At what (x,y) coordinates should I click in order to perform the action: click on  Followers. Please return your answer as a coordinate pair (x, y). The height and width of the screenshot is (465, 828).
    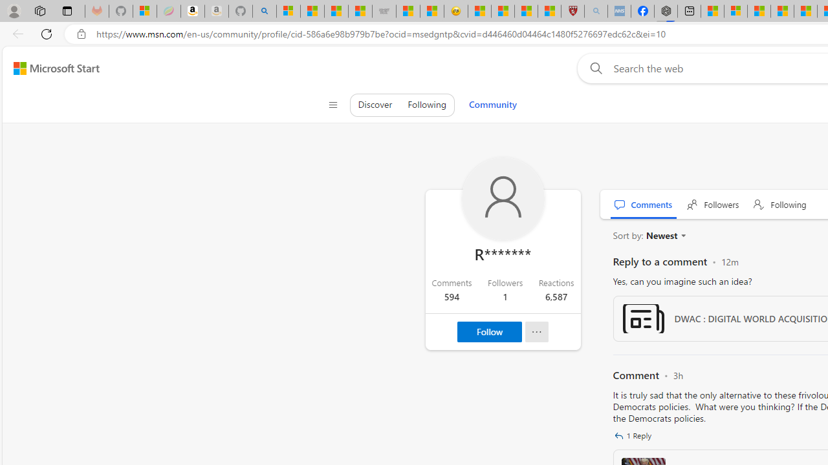
    Looking at the image, I should click on (713, 204).